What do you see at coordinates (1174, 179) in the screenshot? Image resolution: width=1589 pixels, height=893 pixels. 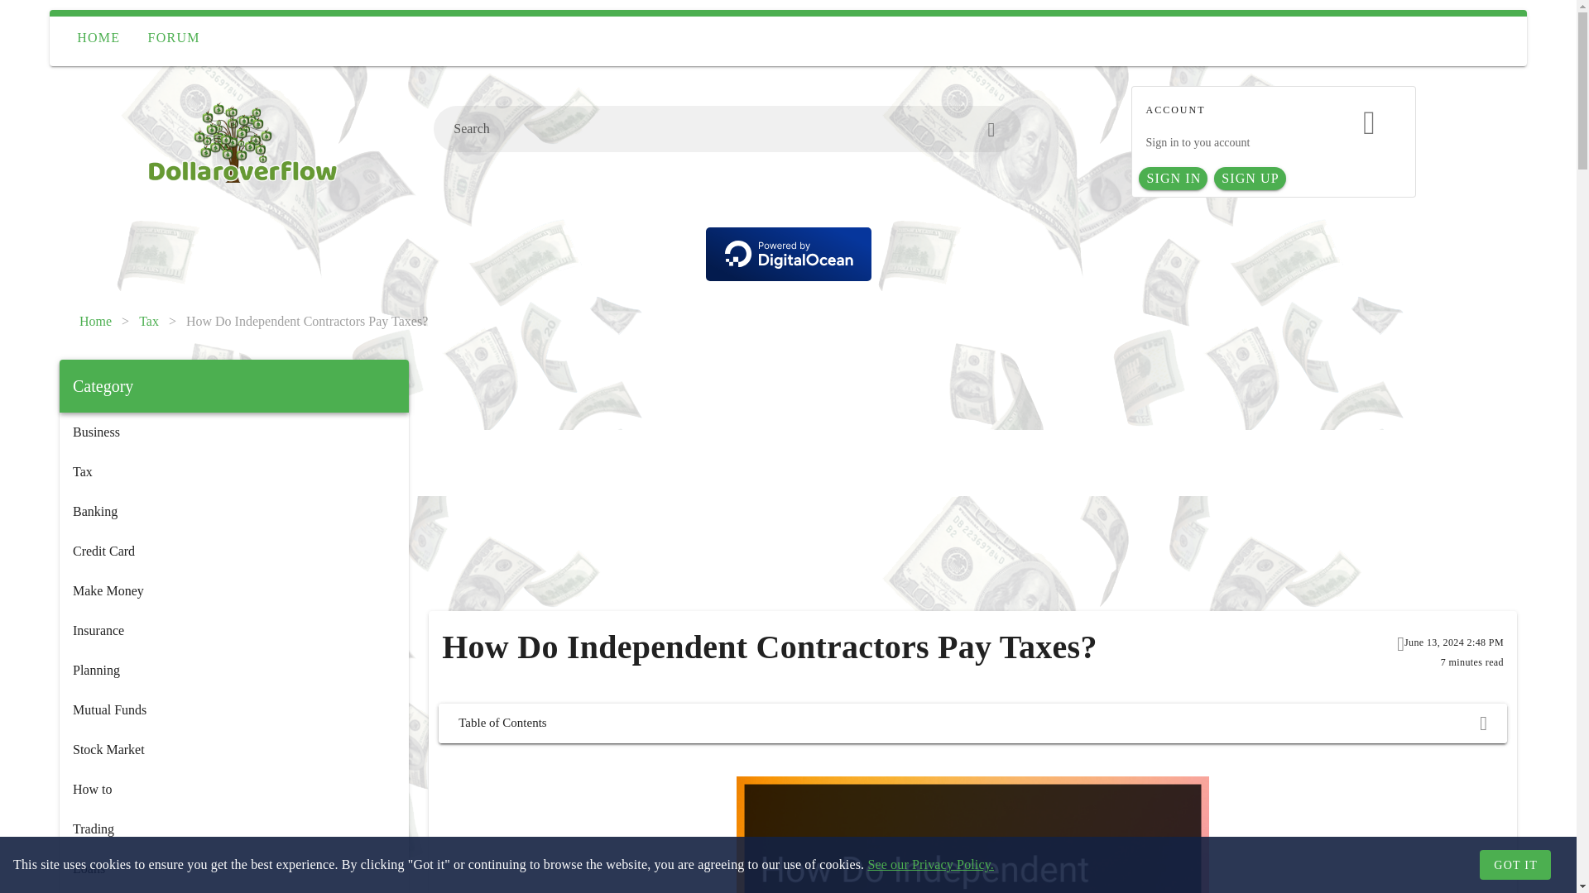 I see `SIGN IN` at bounding box center [1174, 179].